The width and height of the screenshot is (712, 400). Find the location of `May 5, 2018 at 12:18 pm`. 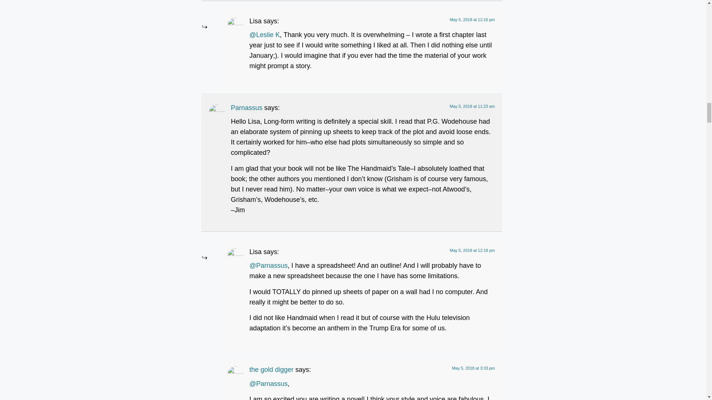

May 5, 2018 at 12:18 pm is located at coordinates (472, 250).